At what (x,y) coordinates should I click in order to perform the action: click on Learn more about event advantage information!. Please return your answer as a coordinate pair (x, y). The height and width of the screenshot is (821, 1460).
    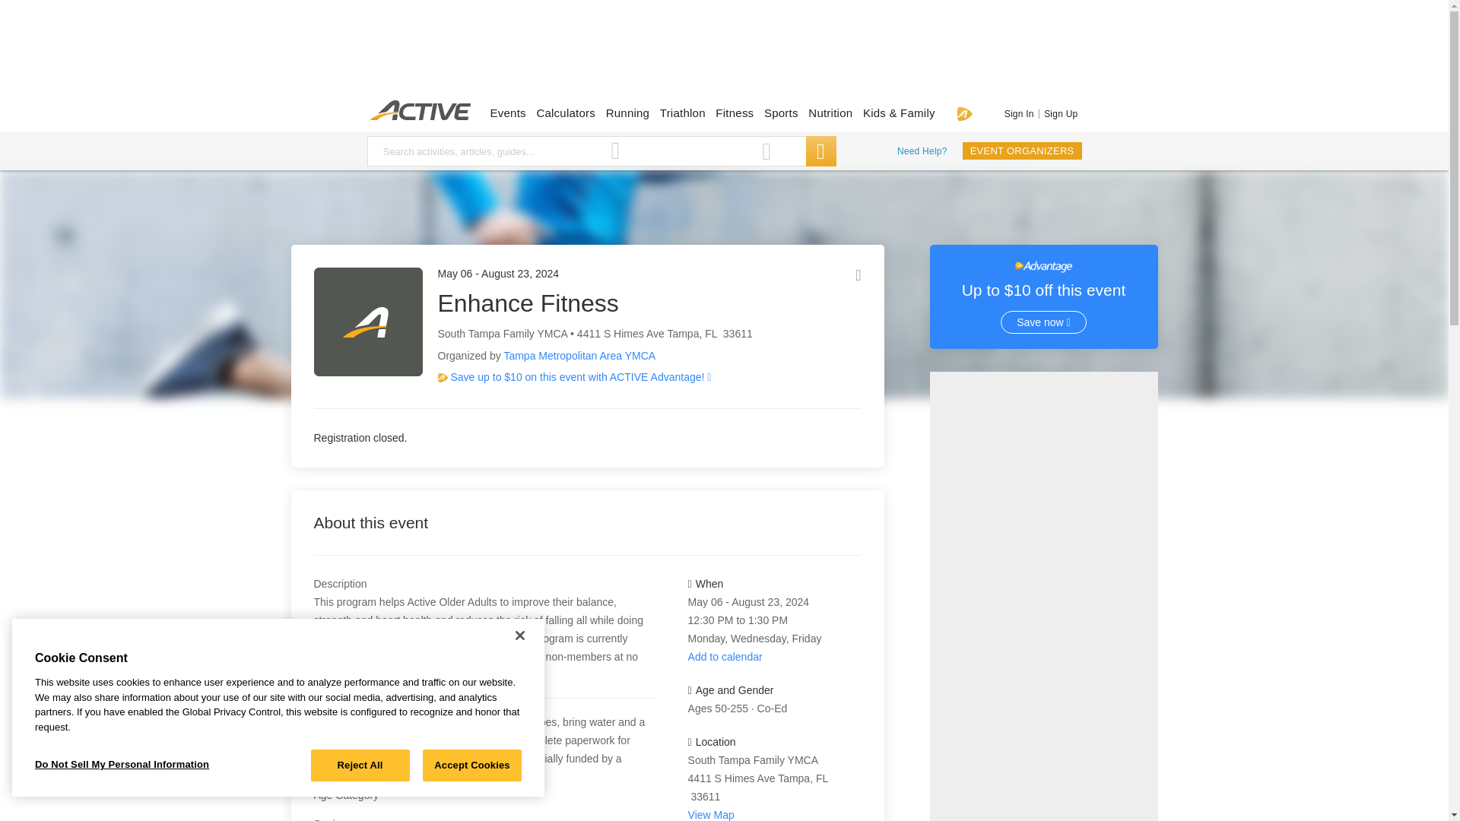
    Looking at the image, I should click on (639, 378).